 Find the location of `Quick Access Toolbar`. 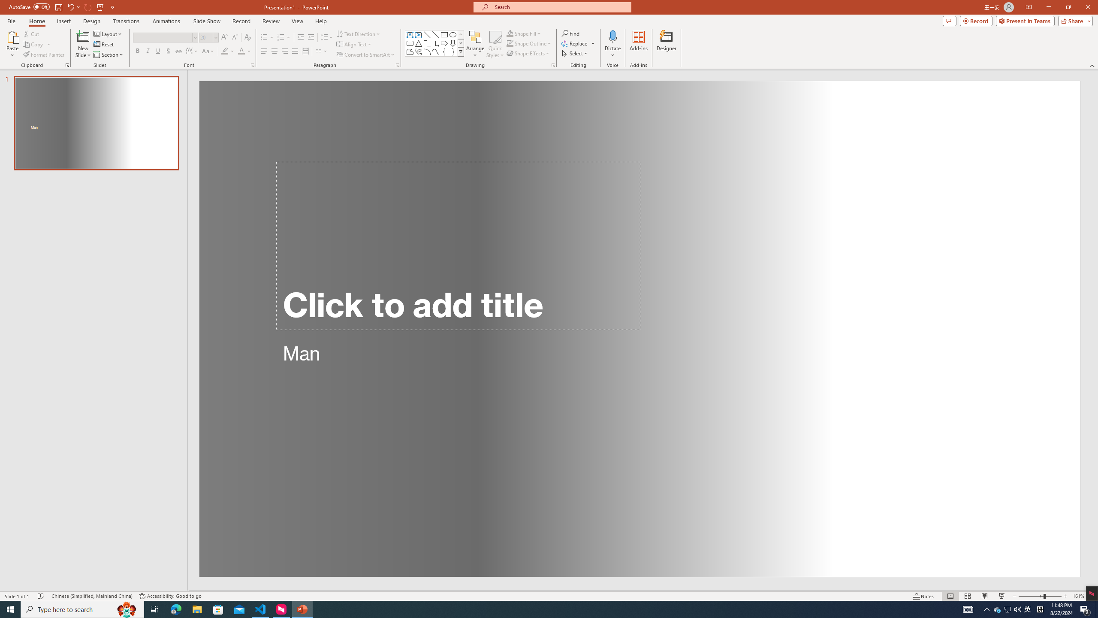

Quick Access Toolbar is located at coordinates (63, 7).